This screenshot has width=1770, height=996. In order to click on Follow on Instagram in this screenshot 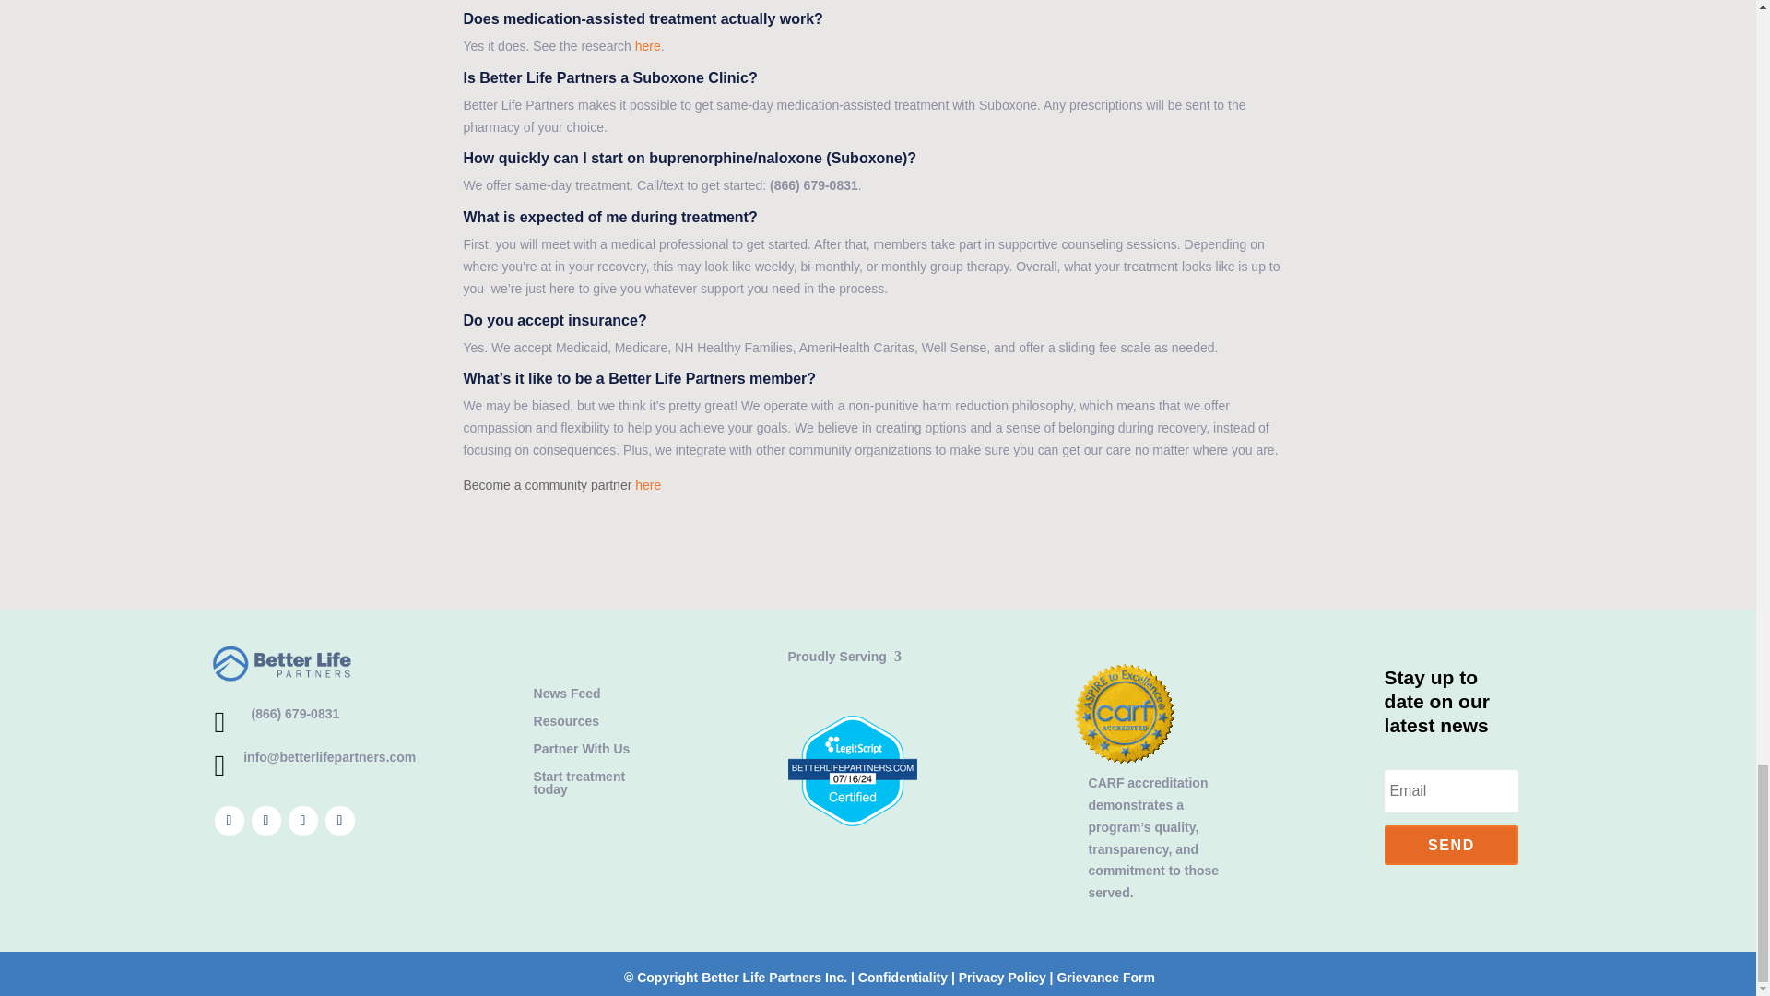, I will do `click(301, 821)`.